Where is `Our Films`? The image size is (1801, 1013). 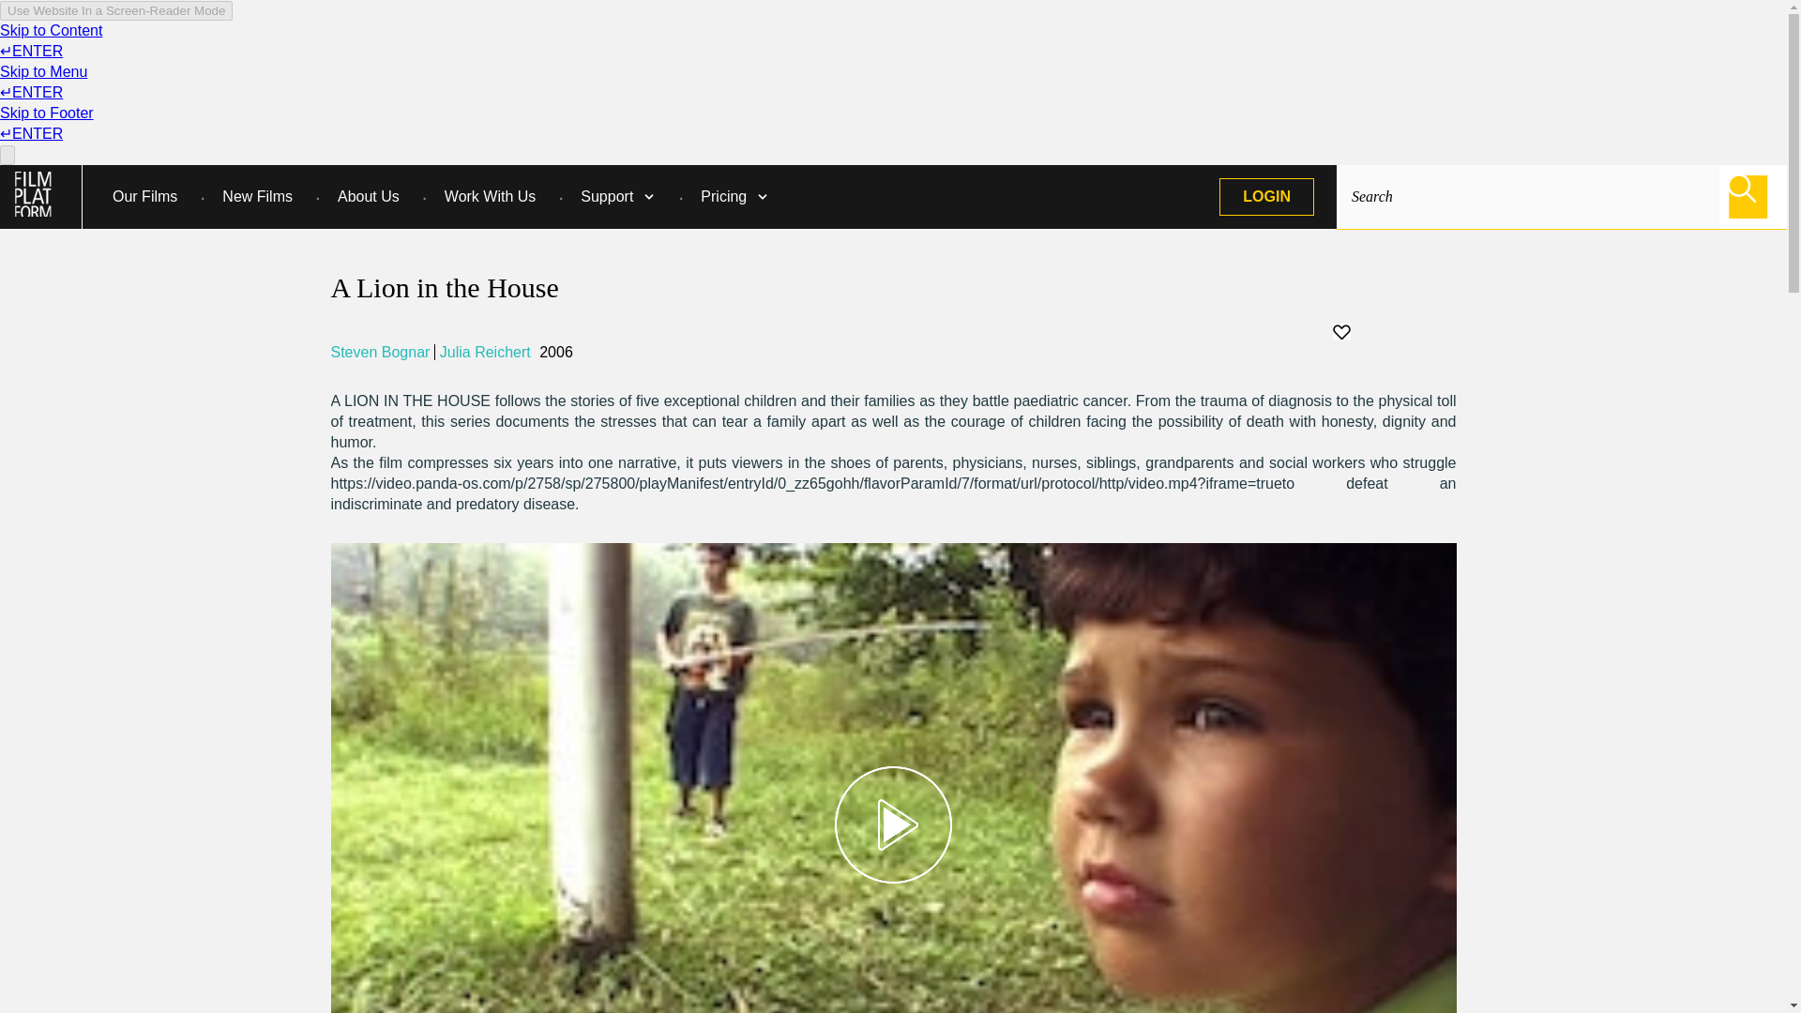 Our Films is located at coordinates (144, 197).